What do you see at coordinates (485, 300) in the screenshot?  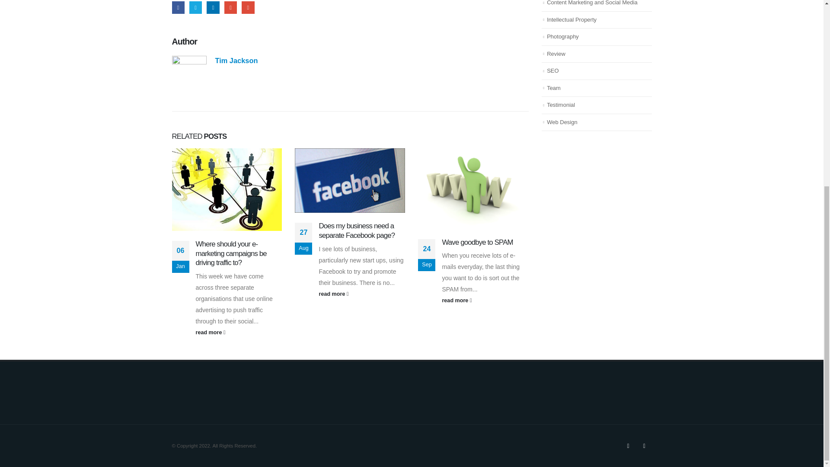 I see `read more` at bounding box center [485, 300].